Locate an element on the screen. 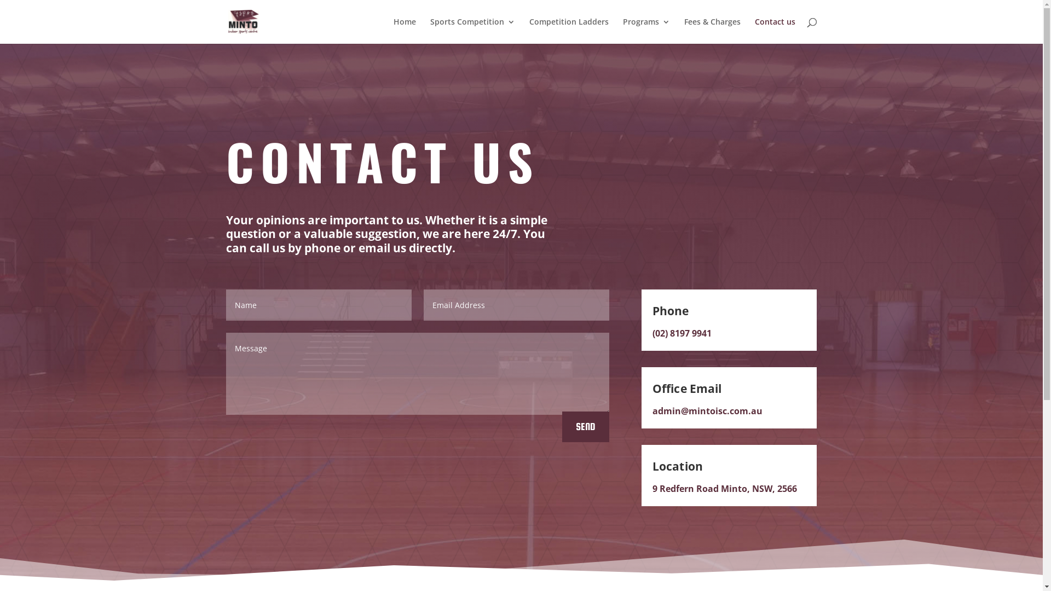  Fees & Charges is located at coordinates (713, 31).